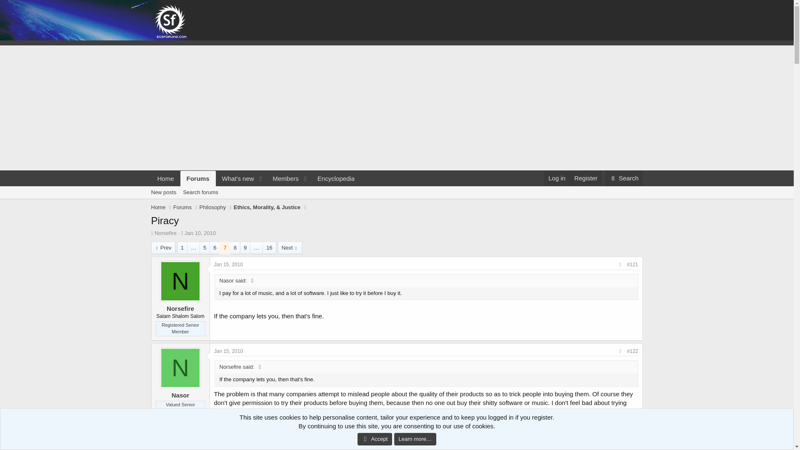 This screenshot has height=450, width=800. Describe the element at coordinates (228, 351) in the screenshot. I see `Jan 15, 2010 at 3:01 AM` at that location.